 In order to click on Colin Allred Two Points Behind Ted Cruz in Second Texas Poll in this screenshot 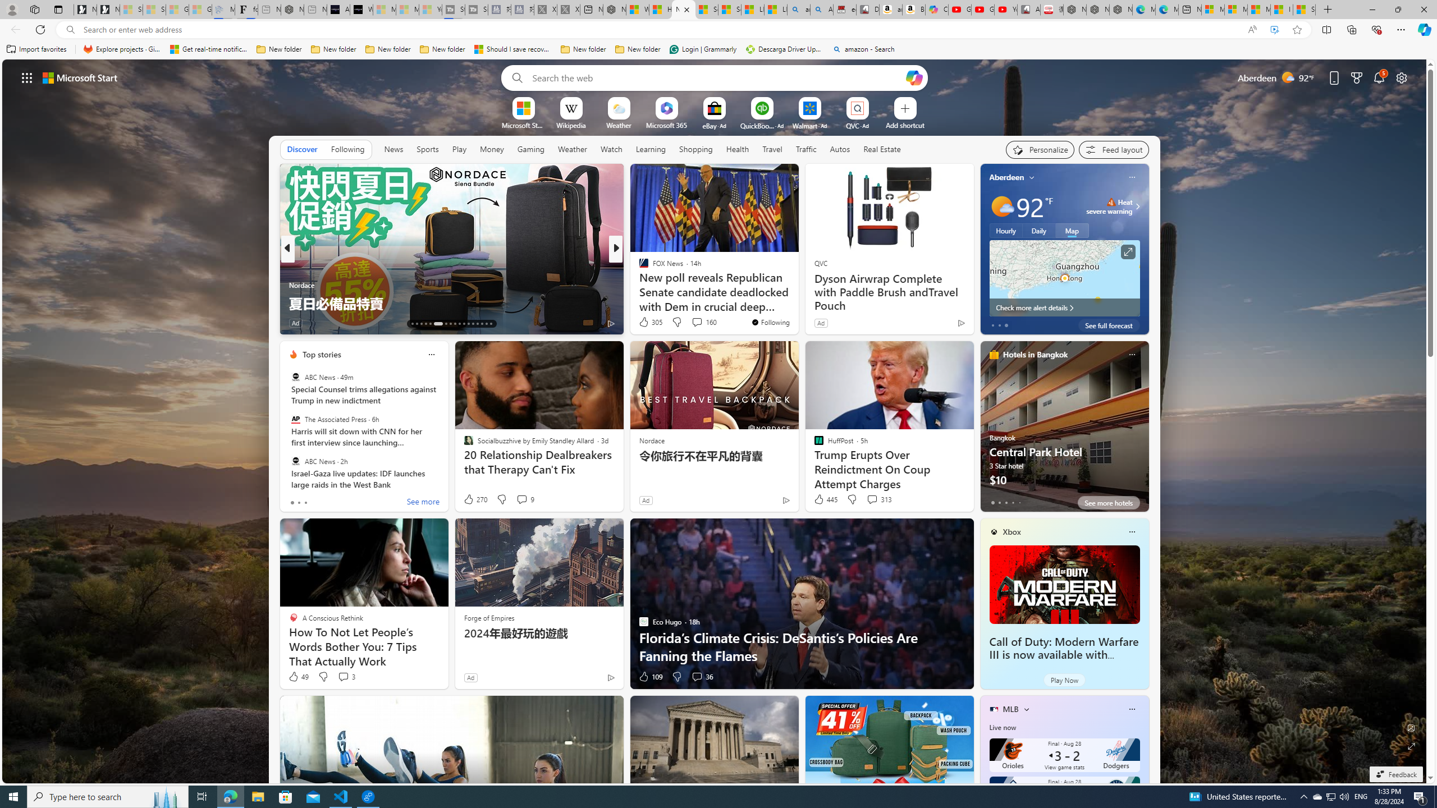, I will do `click(797, 294)`.